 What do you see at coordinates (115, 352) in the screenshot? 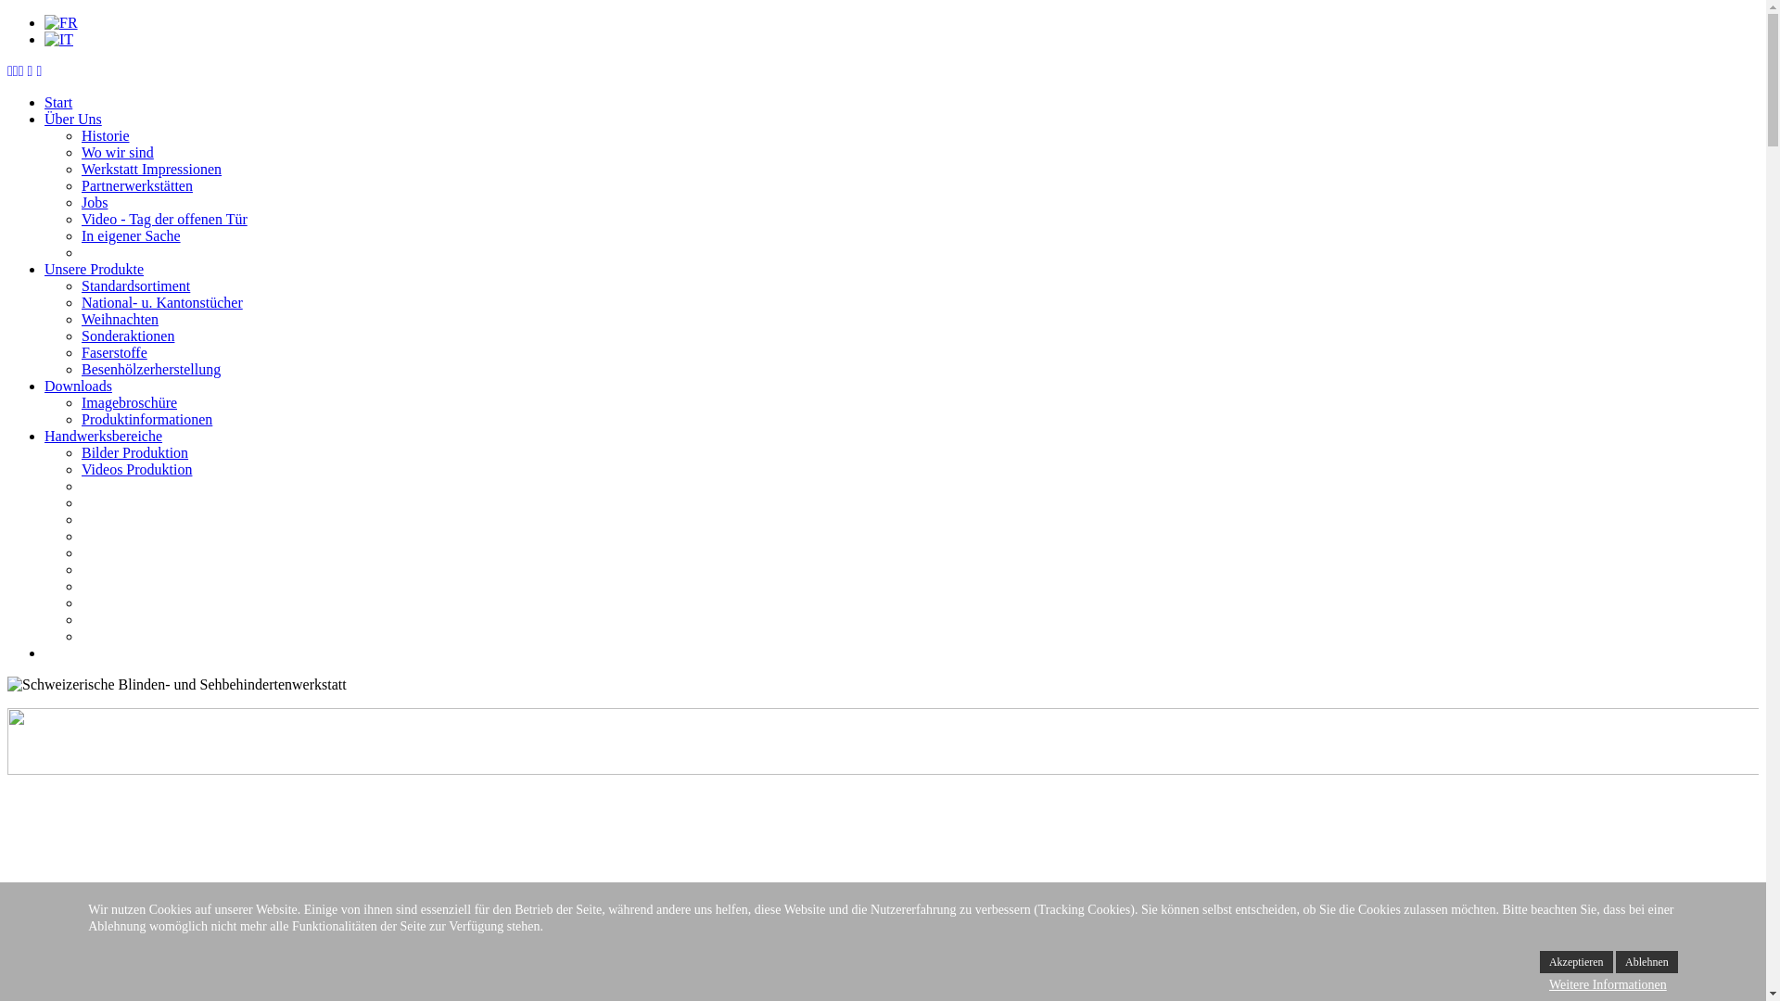
I see `Faserstoffe` at bounding box center [115, 352].